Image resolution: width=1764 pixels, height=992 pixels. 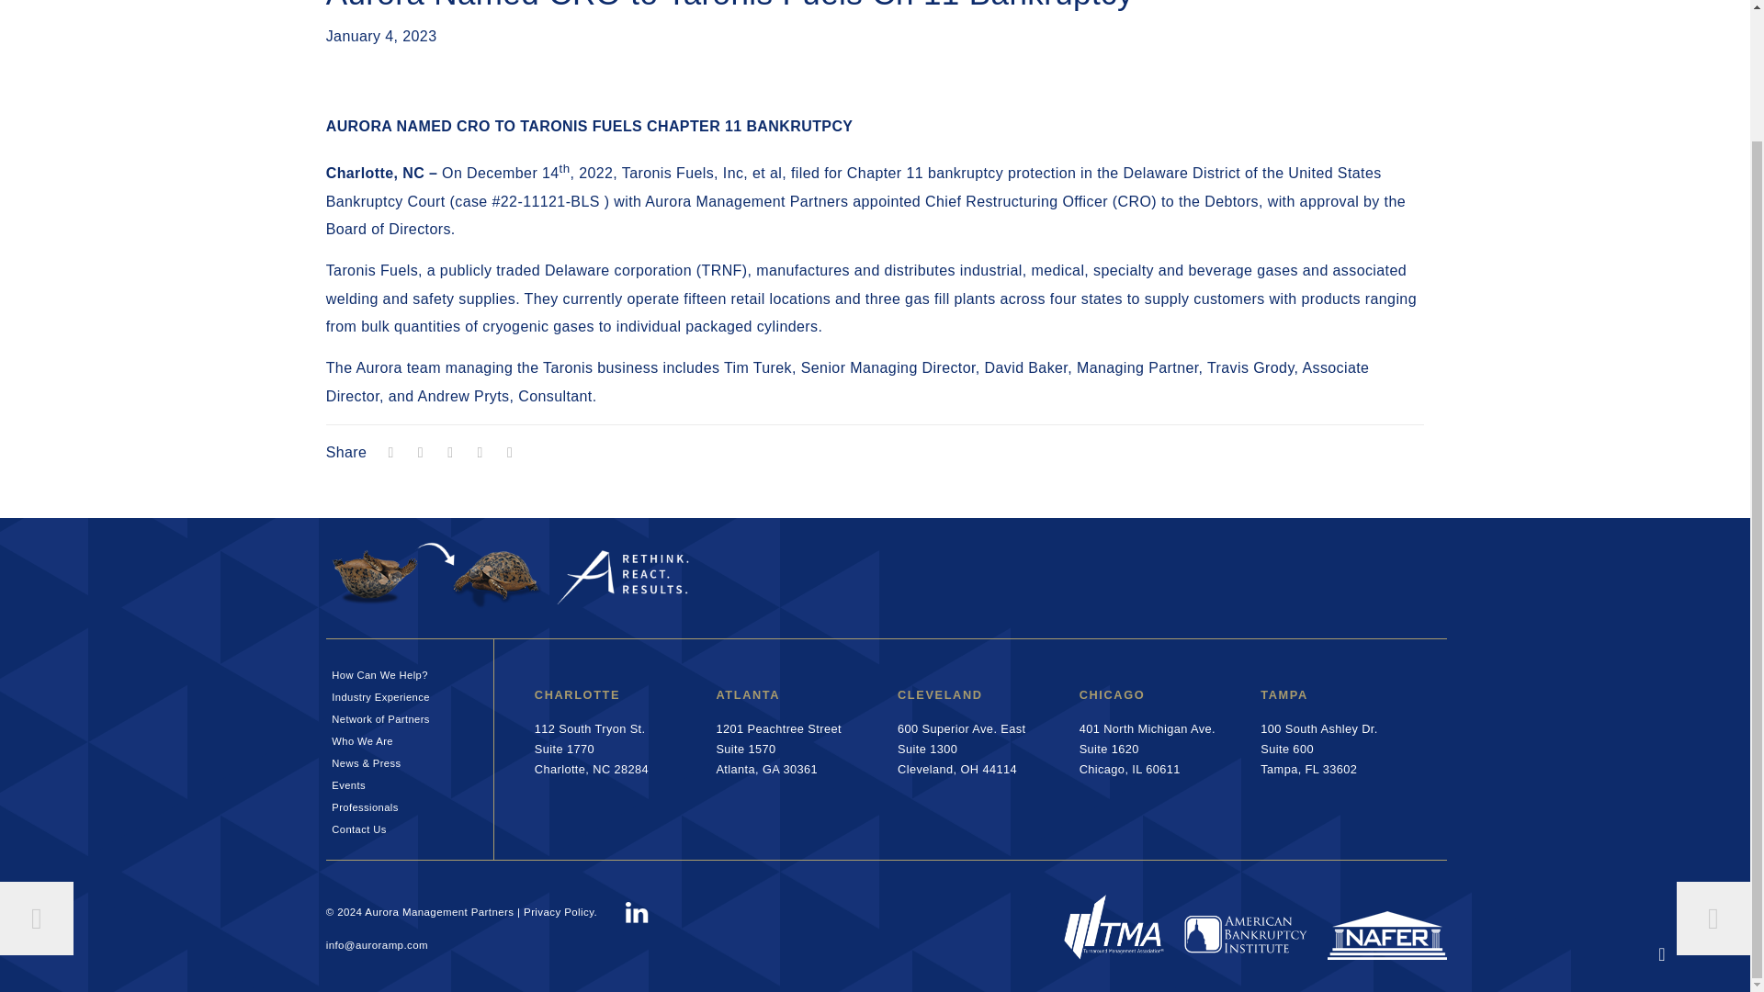 I want to click on Who We Are, so click(x=409, y=716).